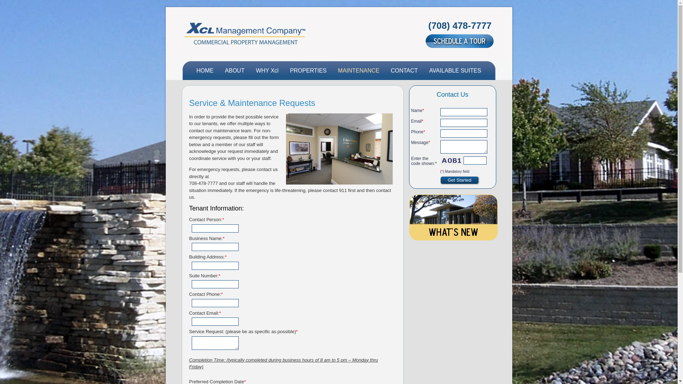 The width and height of the screenshot is (683, 384). What do you see at coordinates (205, 70) in the screenshot?
I see `HOME` at bounding box center [205, 70].